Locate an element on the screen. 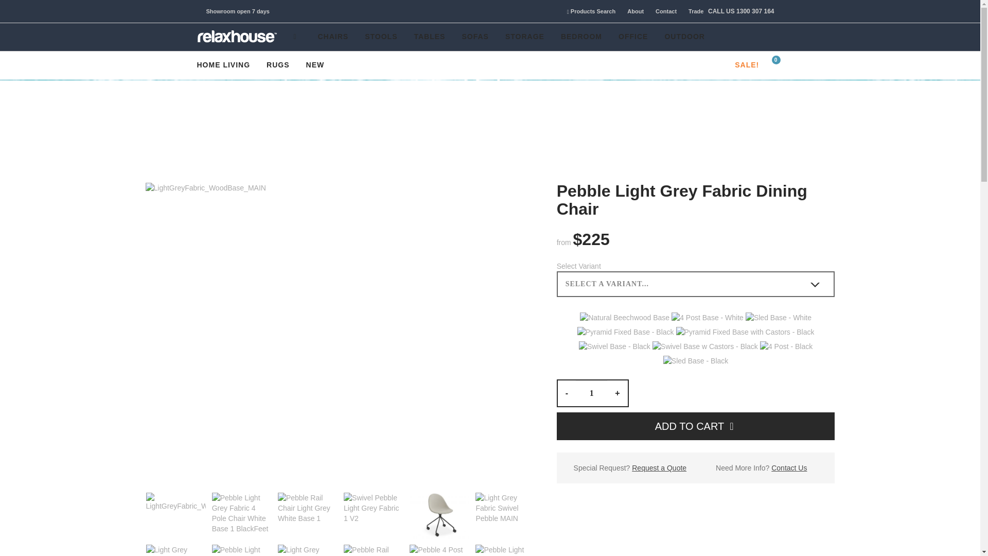  4 Post - Black is located at coordinates (786, 345).